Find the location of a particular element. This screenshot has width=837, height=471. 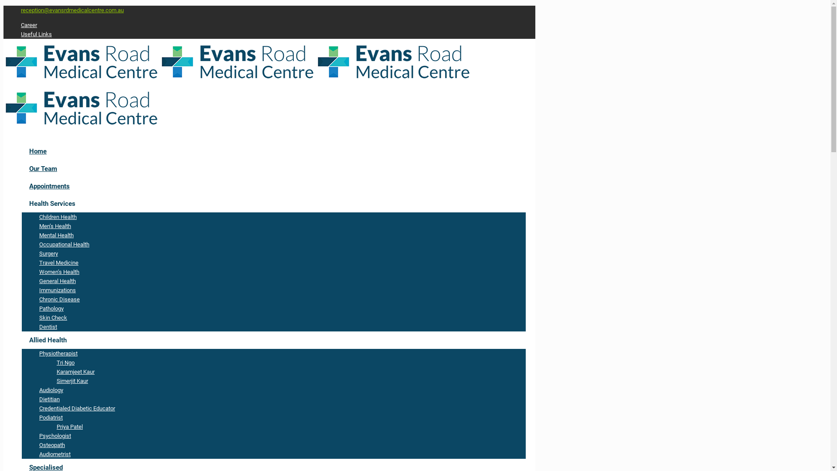

Credentialed Diabetic Educator is located at coordinates (77, 408).